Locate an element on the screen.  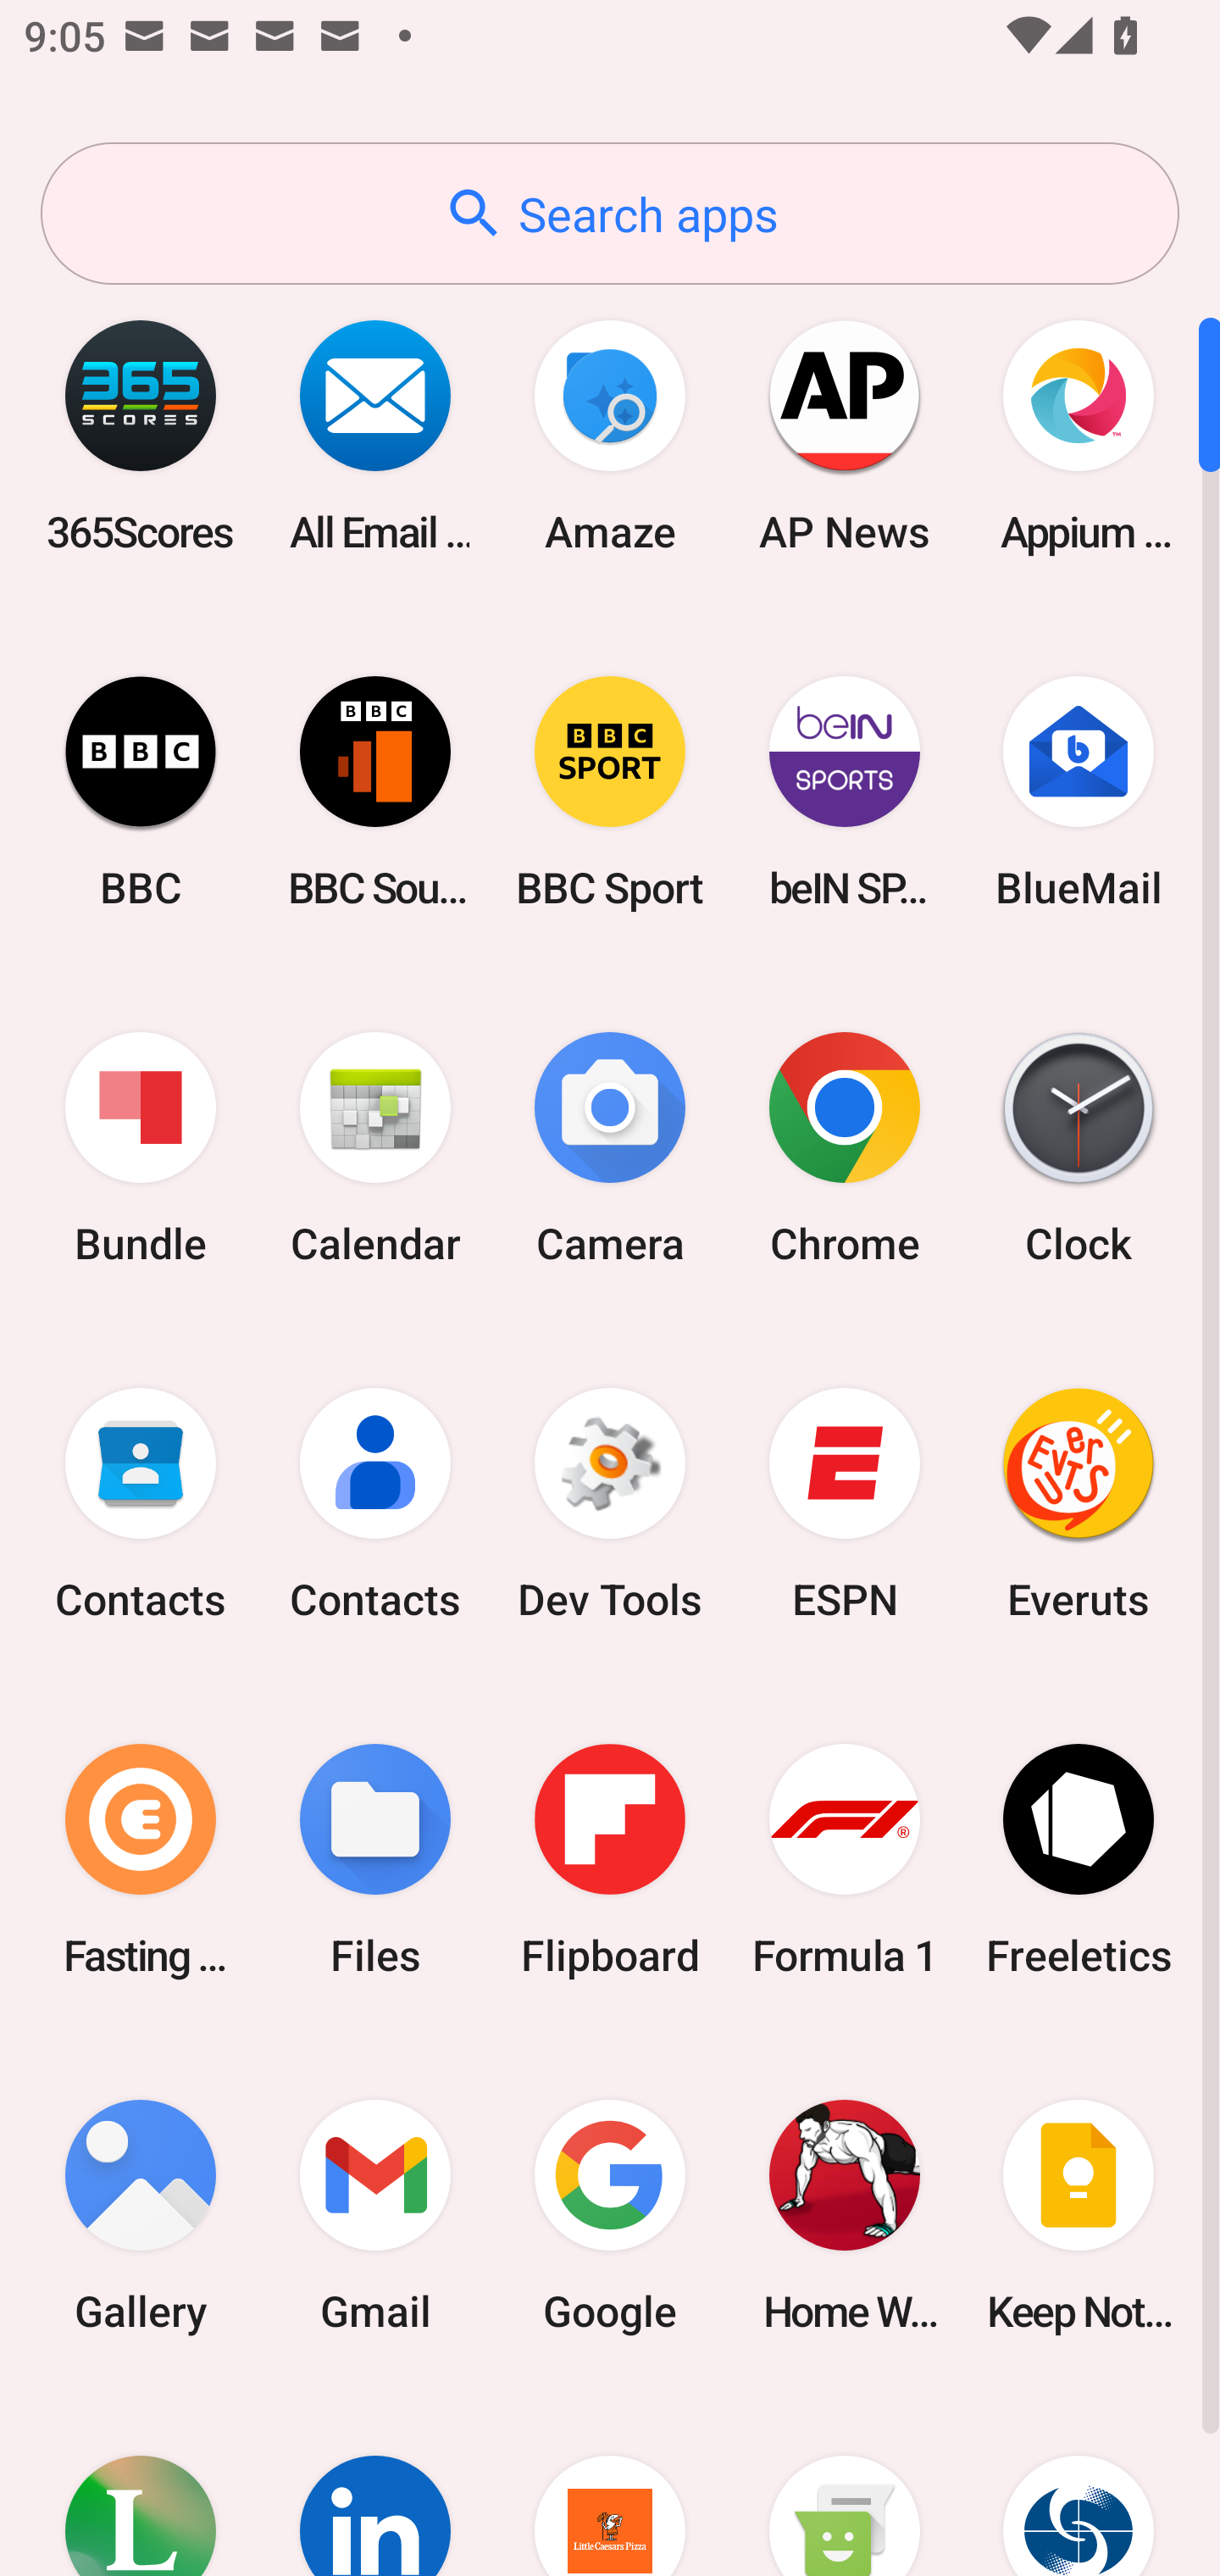
Files is located at coordinates (375, 1859).